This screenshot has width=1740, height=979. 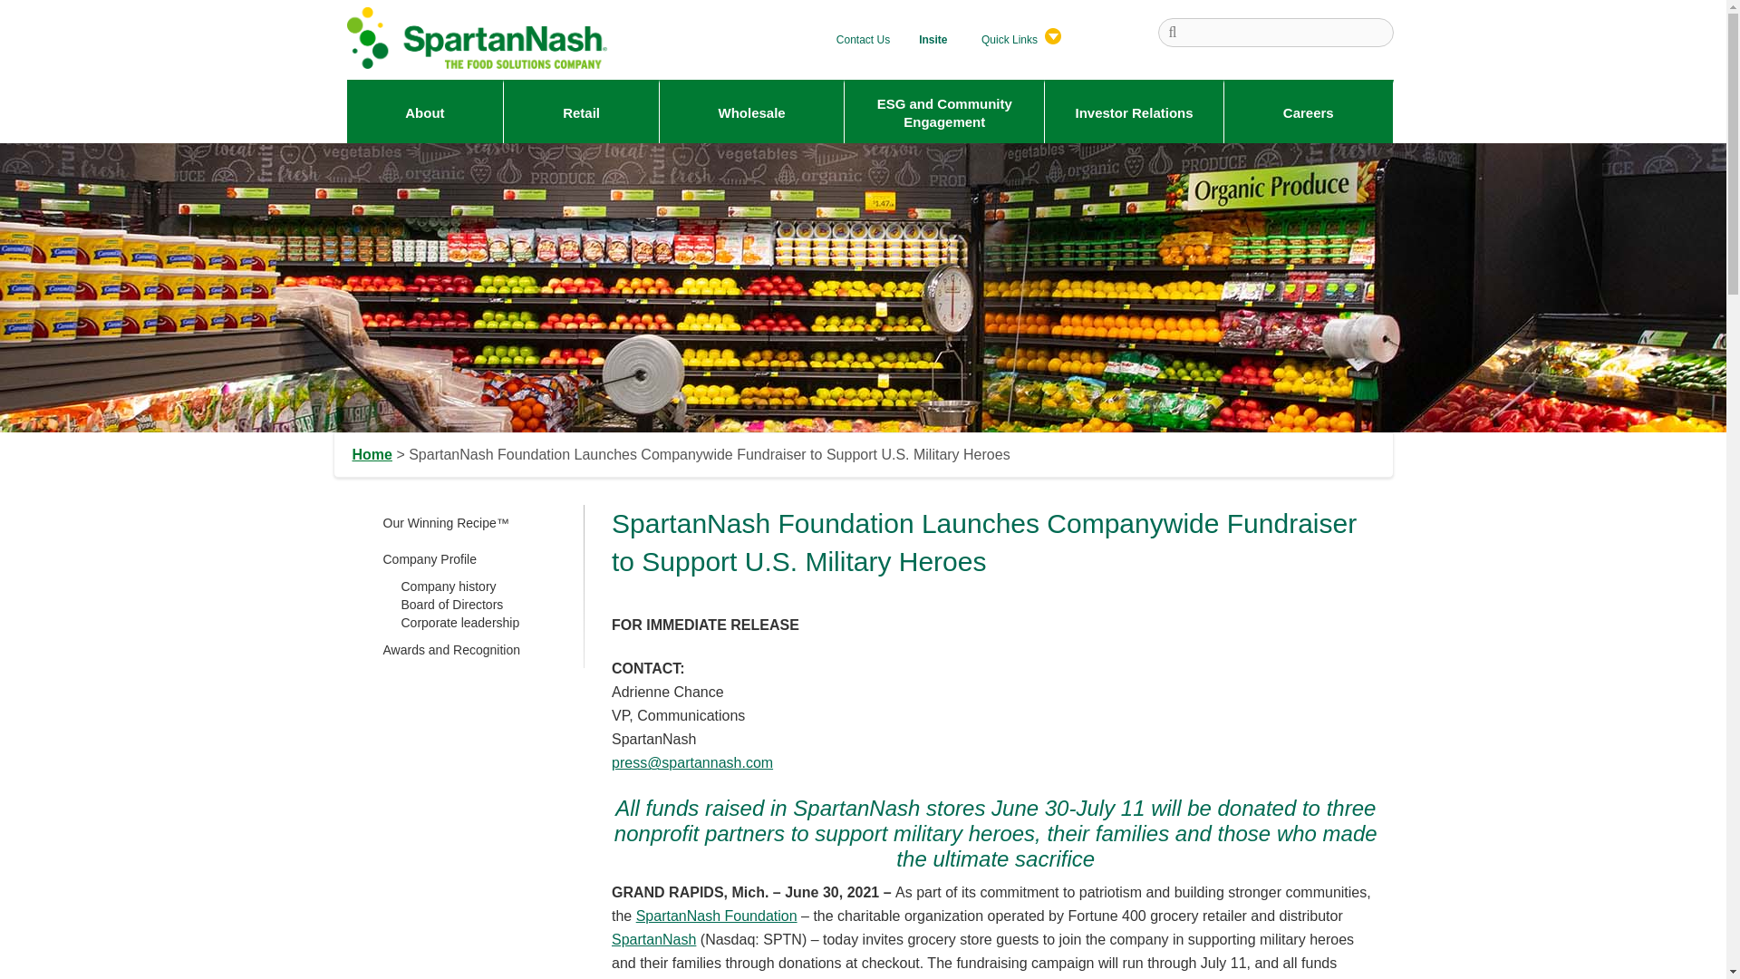 What do you see at coordinates (424, 112) in the screenshot?
I see `About` at bounding box center [424, 112].